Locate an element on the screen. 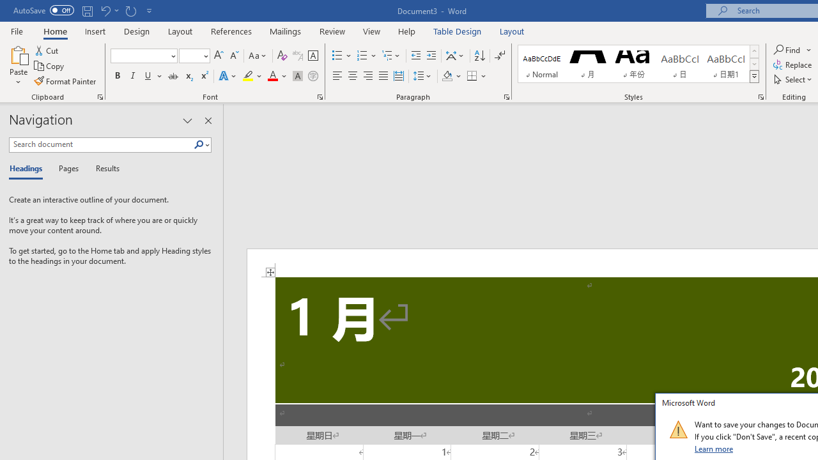 The width and height of the screenshot is (818, 460). Learn more is located at coordinates (714, 448).